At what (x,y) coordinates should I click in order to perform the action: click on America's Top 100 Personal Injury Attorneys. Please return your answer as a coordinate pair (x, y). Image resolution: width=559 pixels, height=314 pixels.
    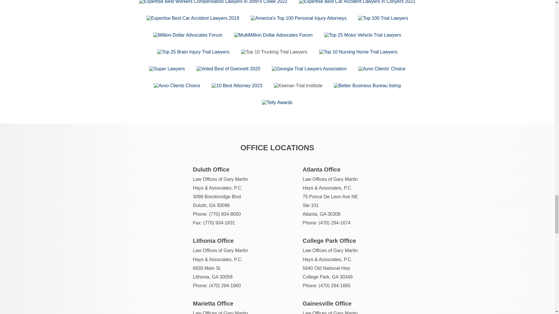
    Looking at the image, I should click on (298, 18).